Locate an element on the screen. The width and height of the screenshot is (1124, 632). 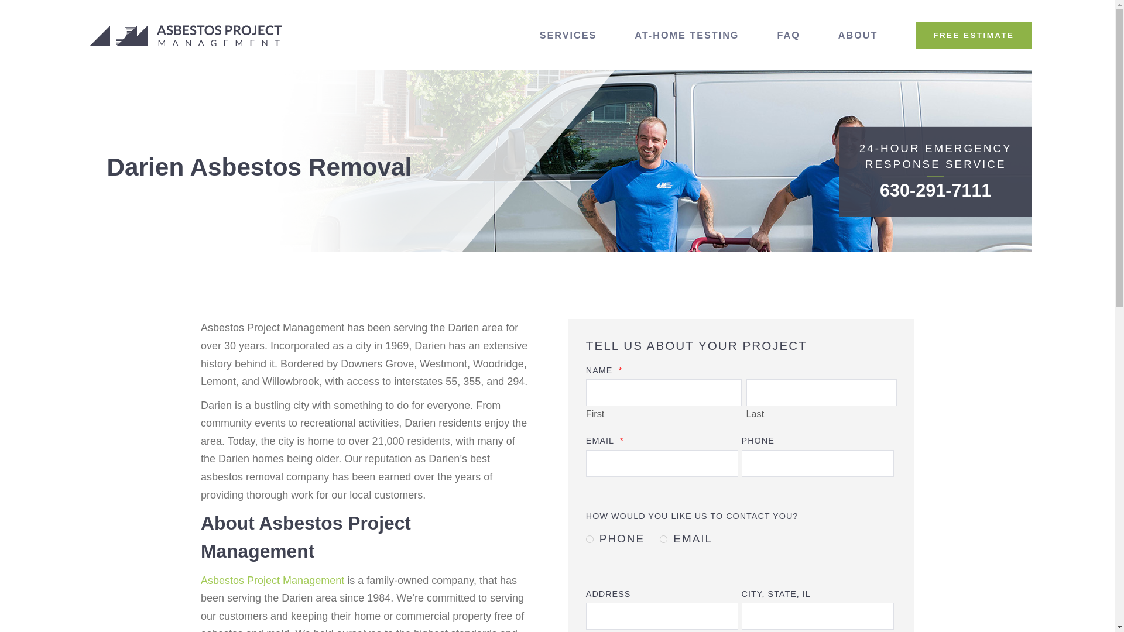
AT-HOME TESTING is located at coordinates (687, 35).